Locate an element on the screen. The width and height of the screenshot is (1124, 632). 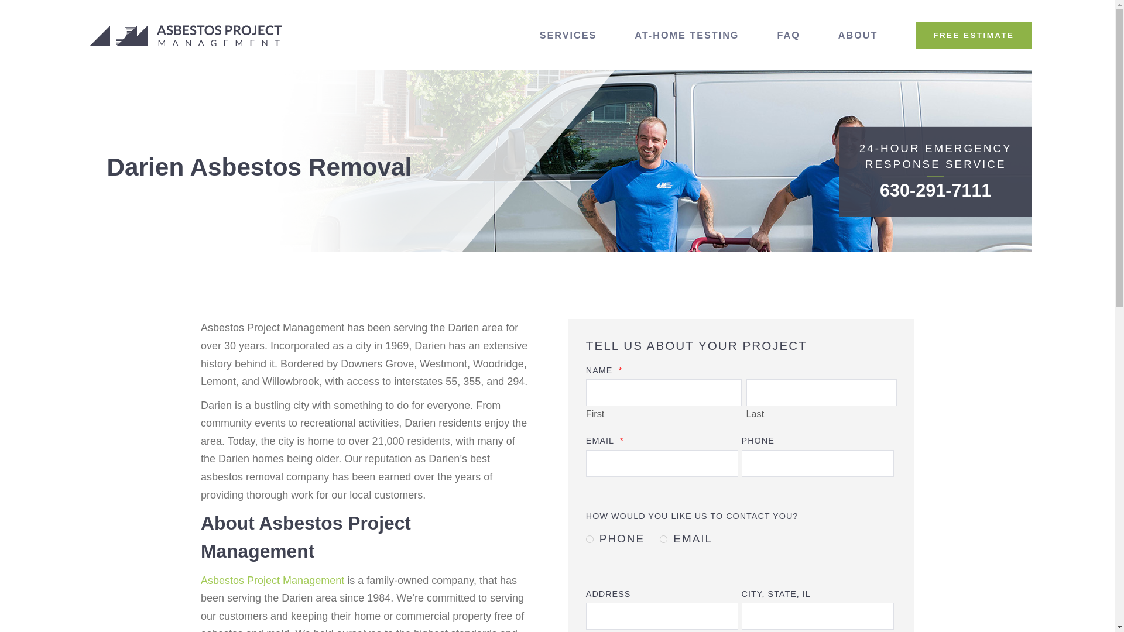
AT-HOME TESTING is located at coordinates (687, 35).